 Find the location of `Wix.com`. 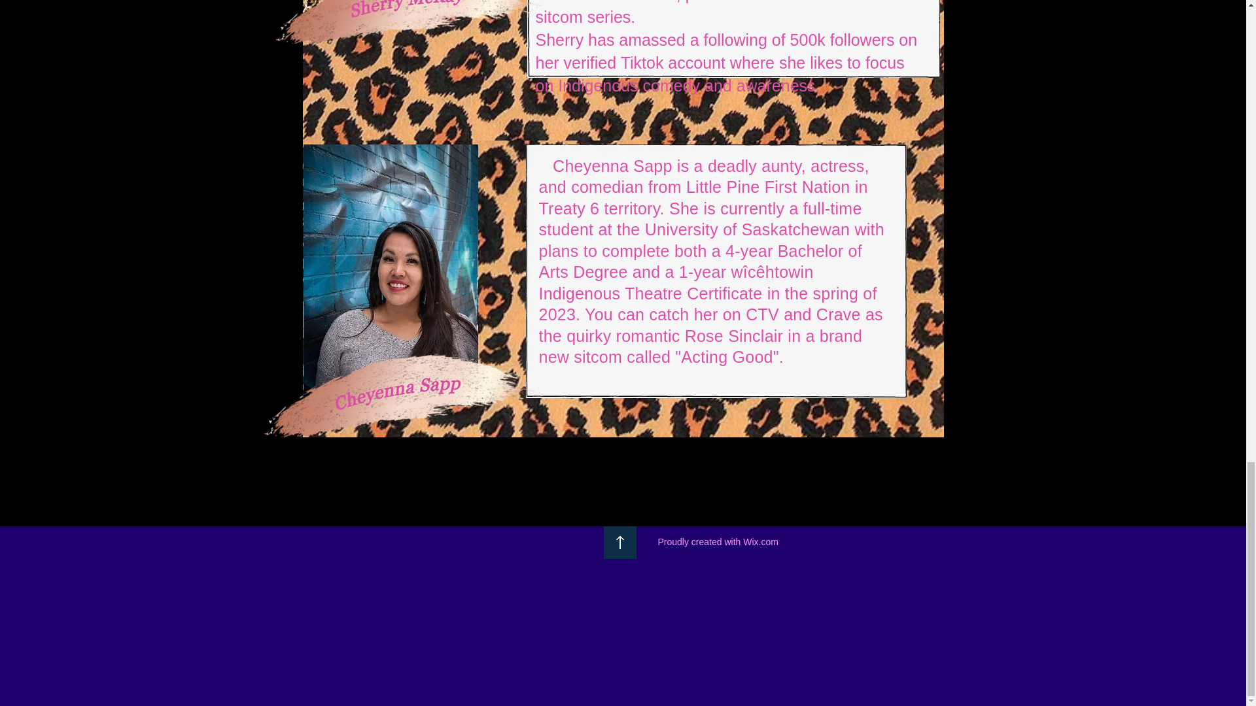

Wix.com is located at coordinates (761, 541).